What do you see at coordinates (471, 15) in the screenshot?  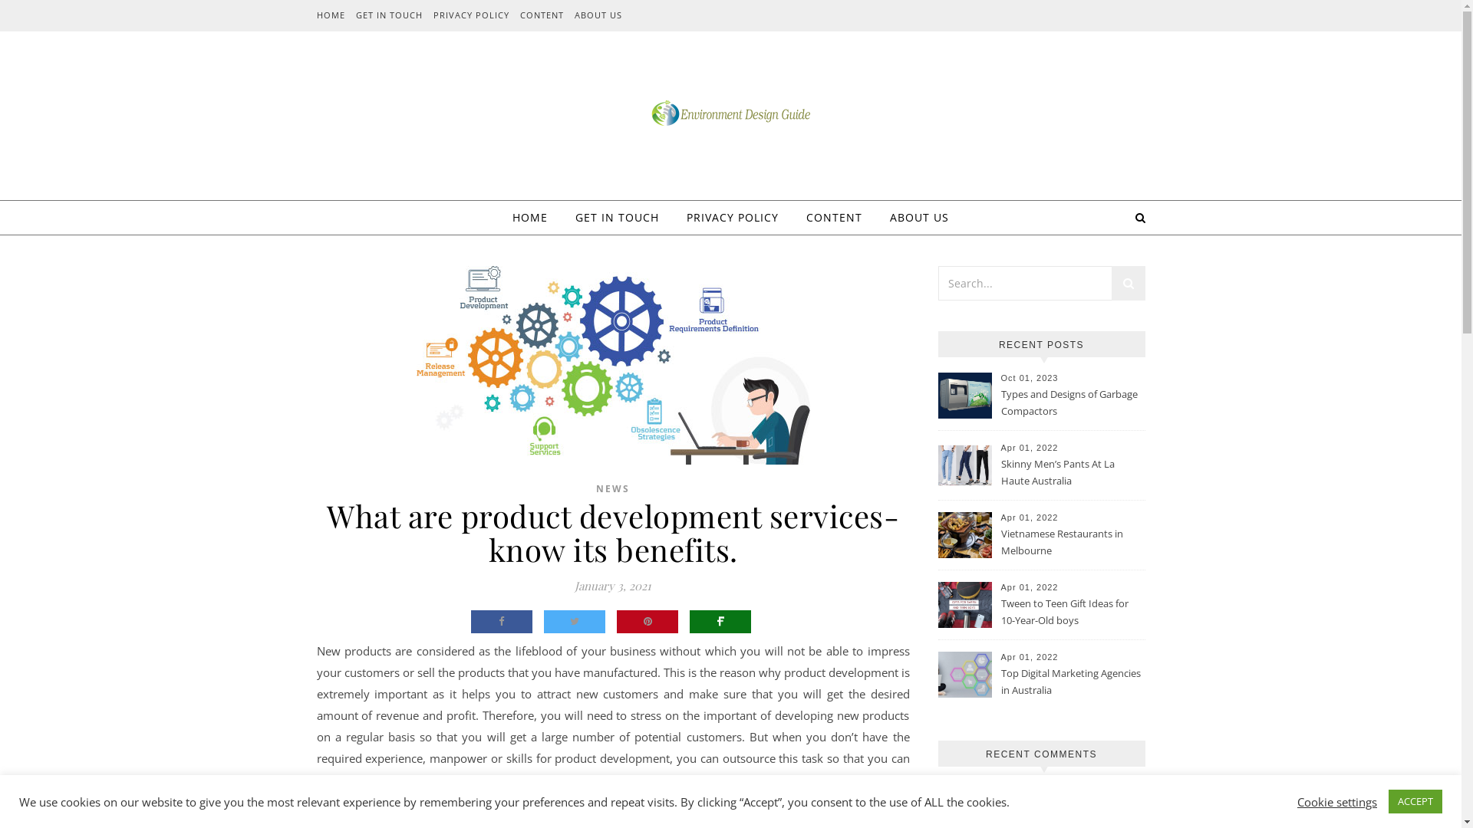 I see `PRIVACY POLICY` at bounding box center [471, 15].